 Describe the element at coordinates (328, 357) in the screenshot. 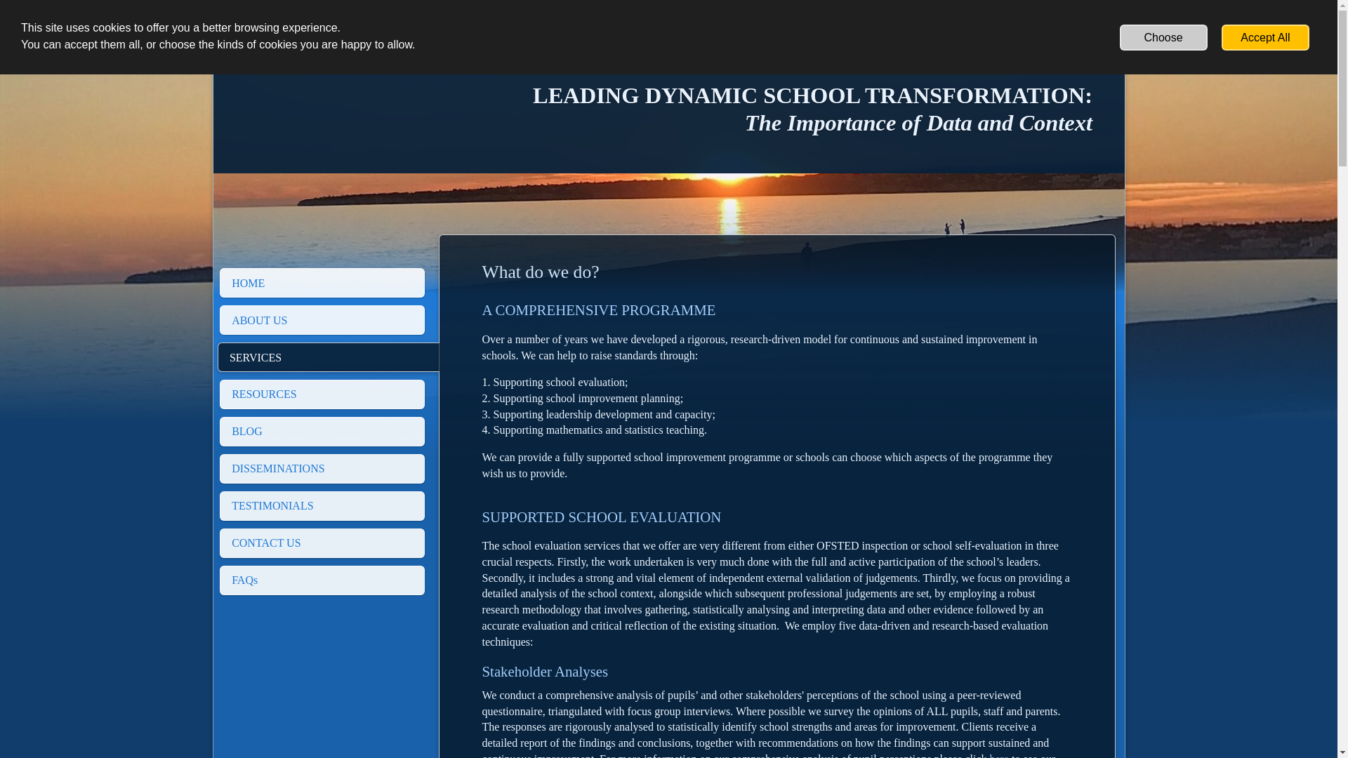

I see `SERVICES` at that location.